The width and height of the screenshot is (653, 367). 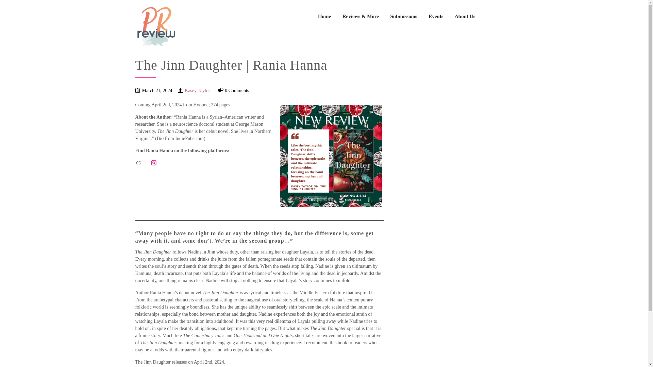 What do you see at coordinates (197, 90) in the screenshot?
I see `Kasey Taylor` at bounding box center [197, 90].